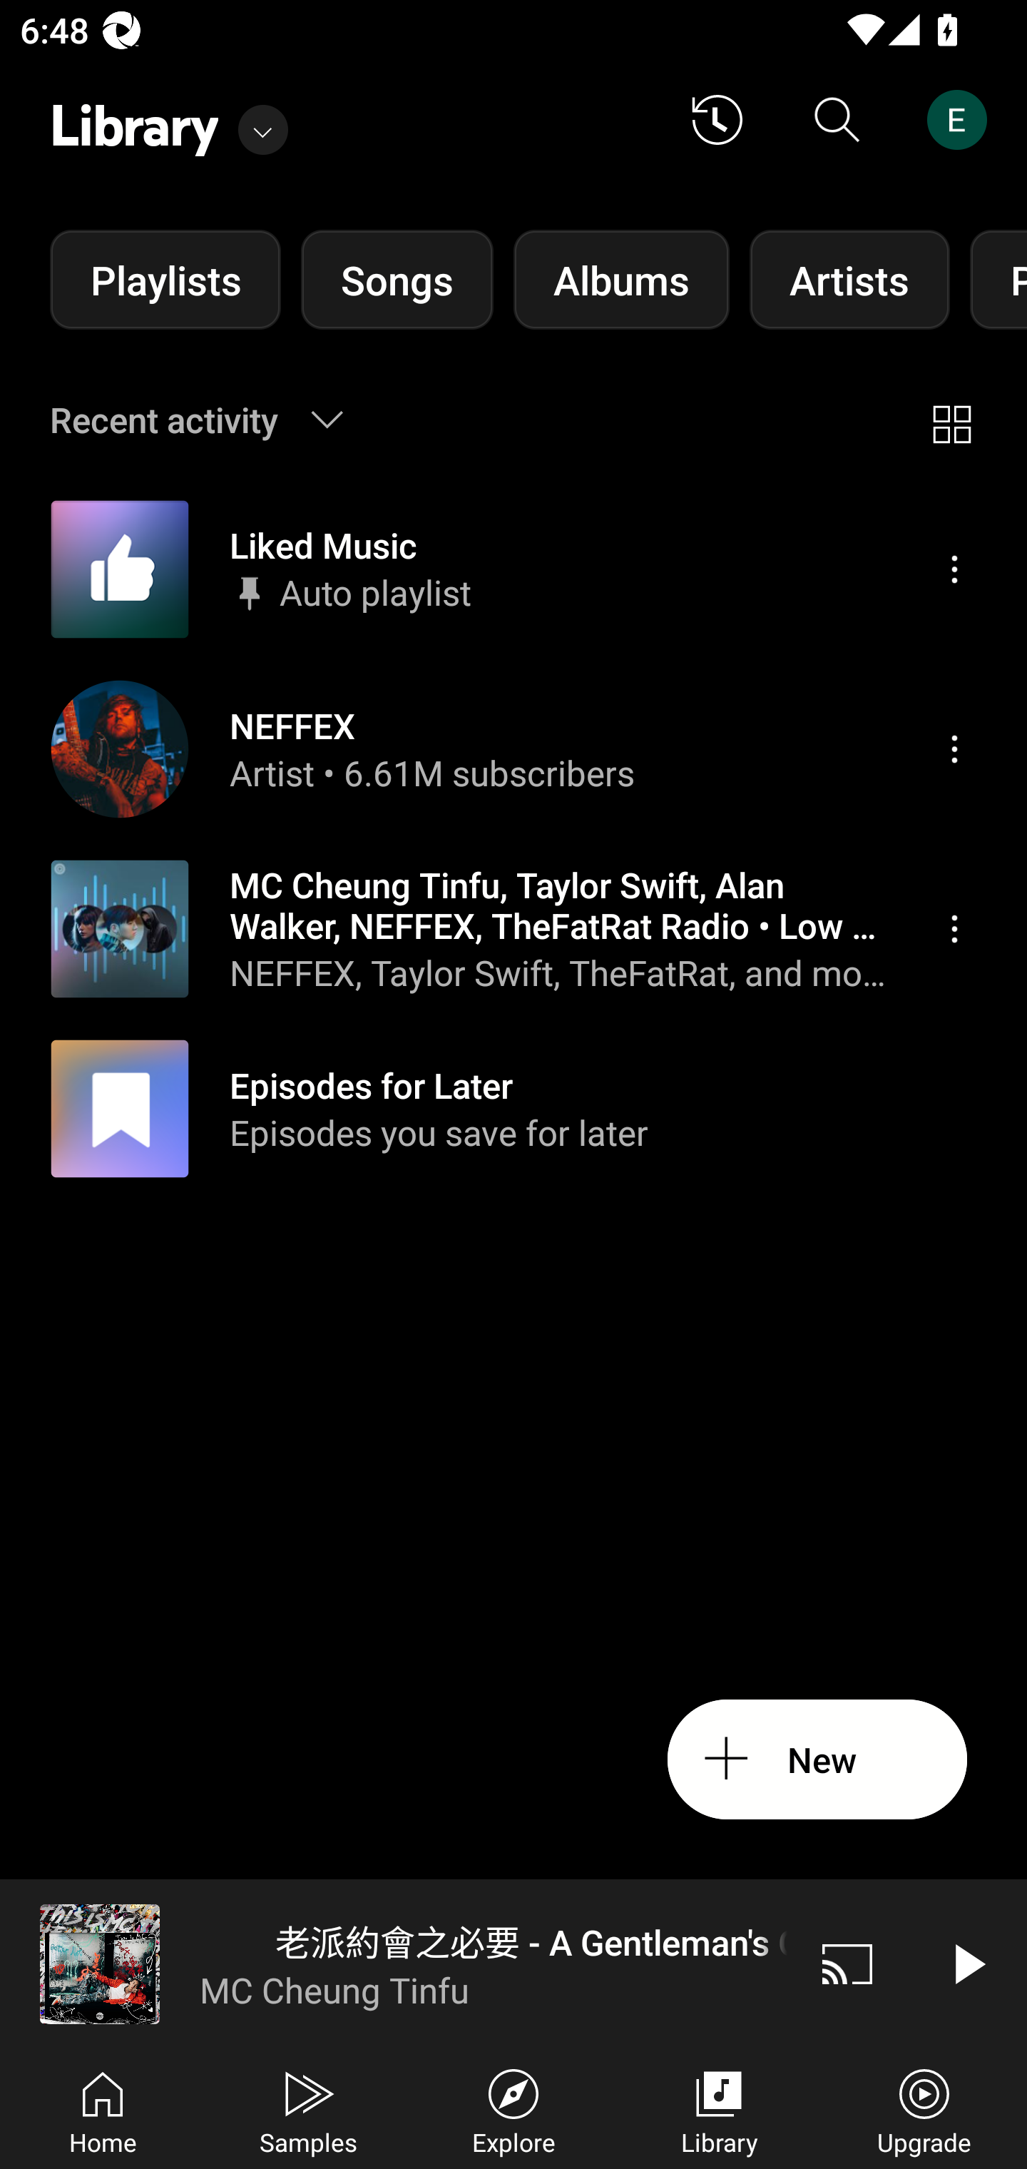  I want to click on Home, so click(103, 2109).